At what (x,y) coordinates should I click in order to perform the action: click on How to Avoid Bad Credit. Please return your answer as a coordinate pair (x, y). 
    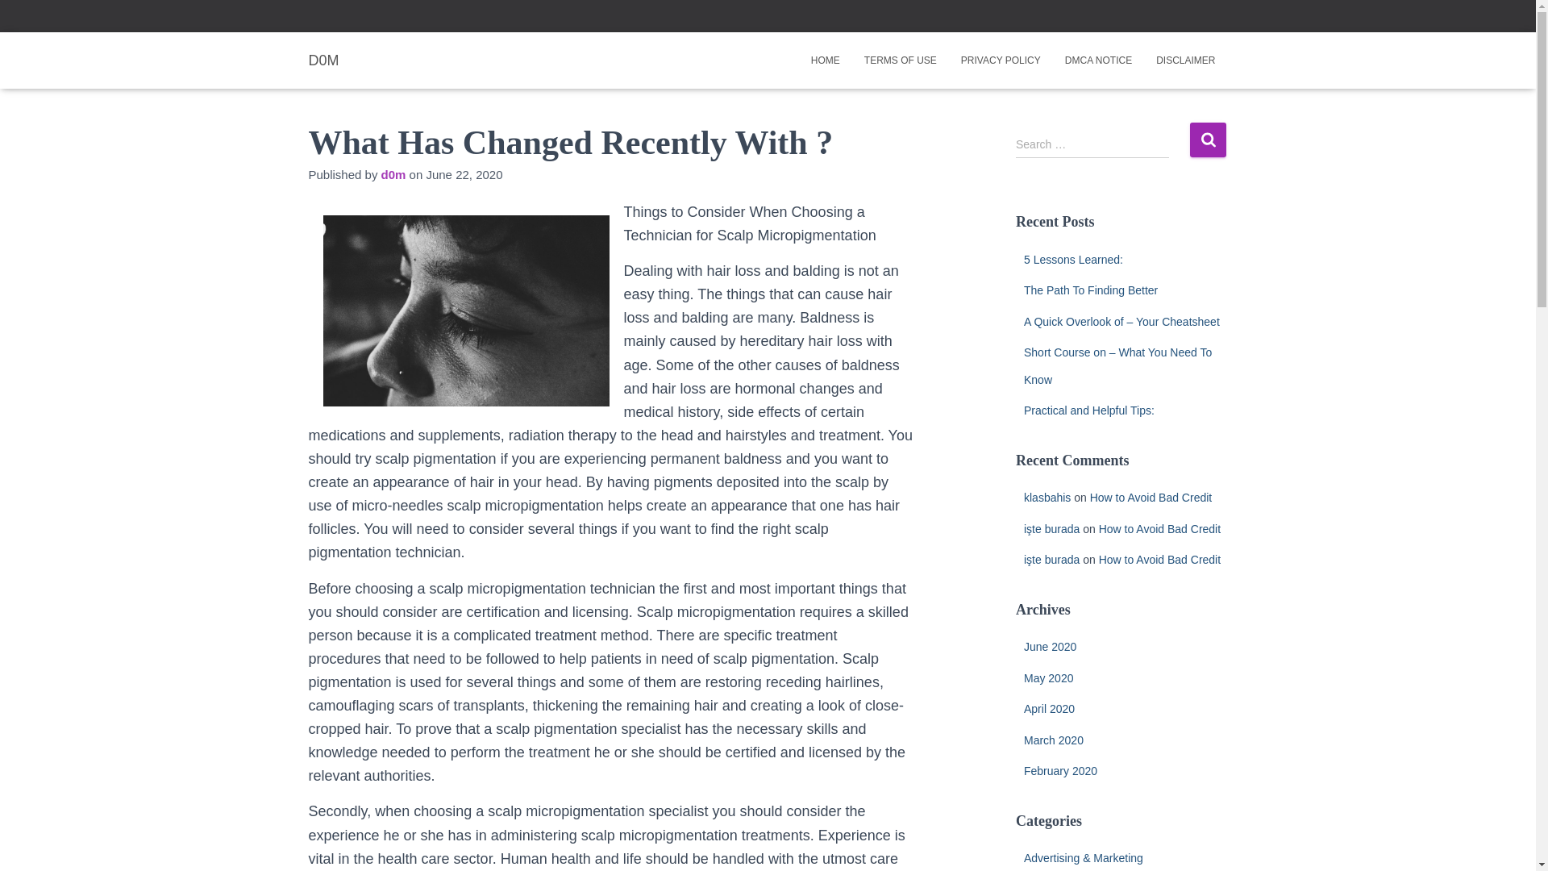
    Looking at the image, I should click on (1151, 498).